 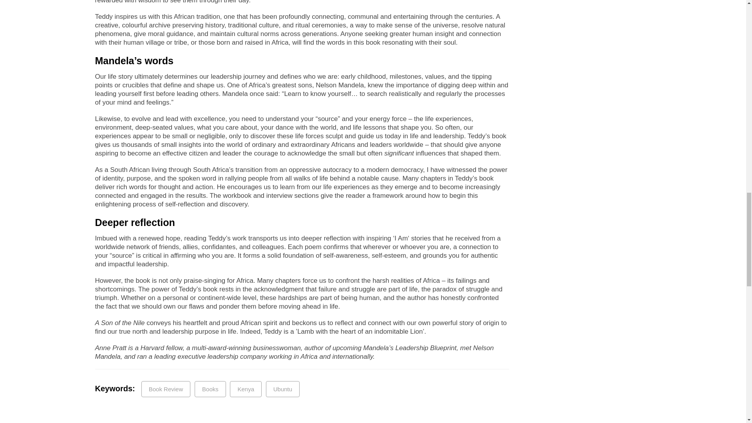 What do you see at coordinates (246, 389) in the screenshot?
I see `Kenya` at bounding box center [246, 389].